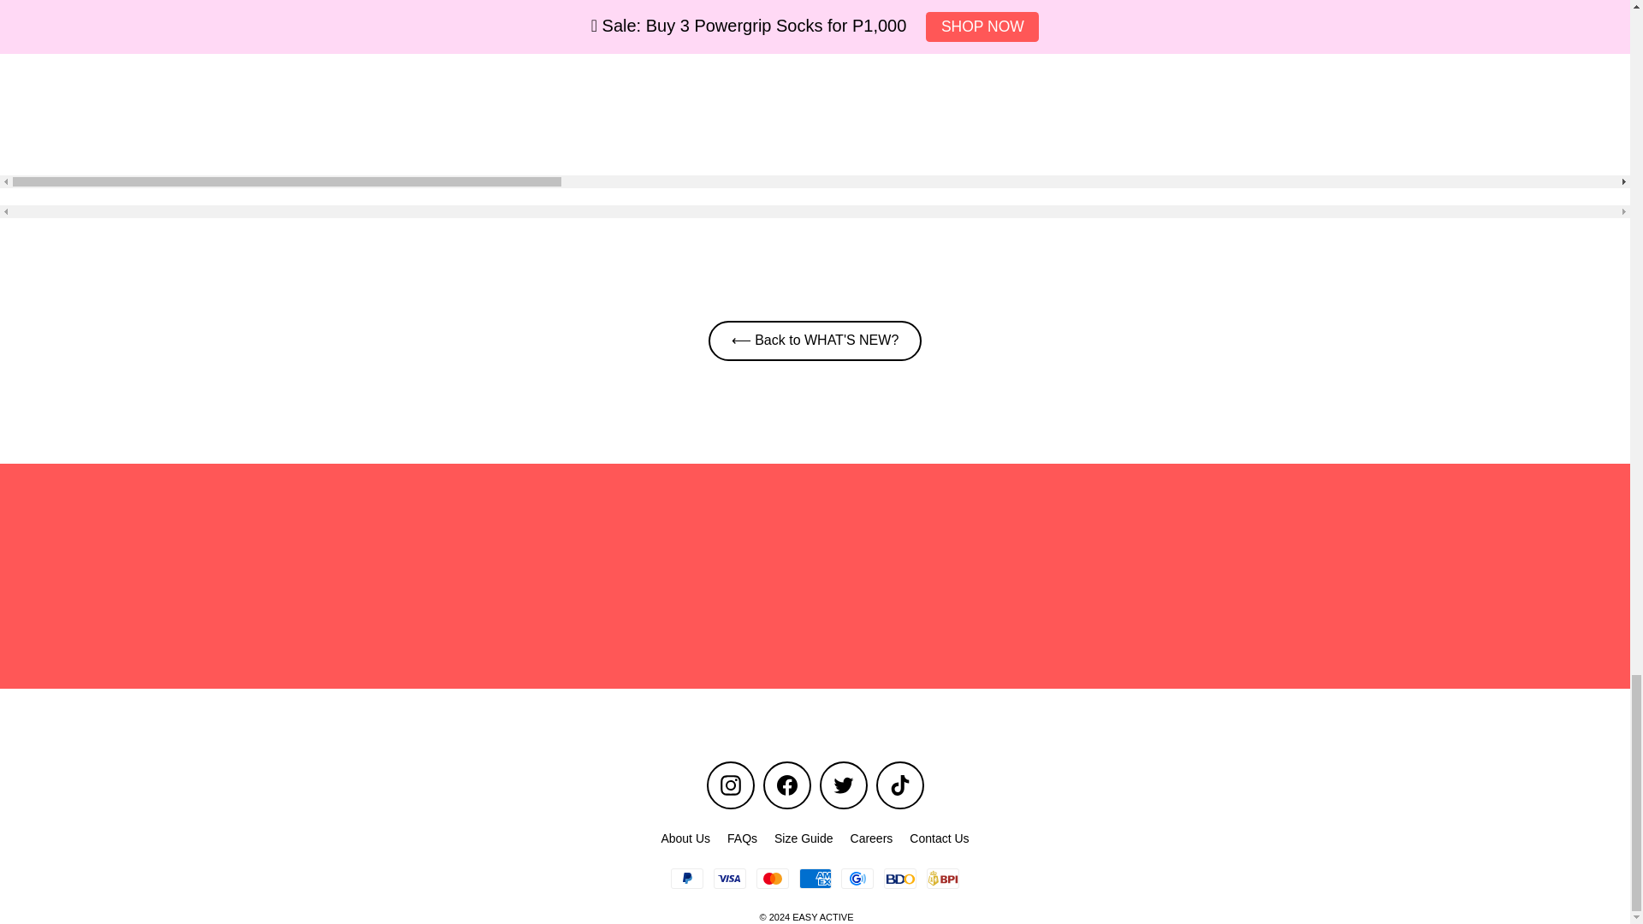 Image resolution: width=1643 pixels, height=924 pixels. What do you see at coordinates (900, 878) in the screenshot?
I see `BDO` at bounding box center [900, 878].